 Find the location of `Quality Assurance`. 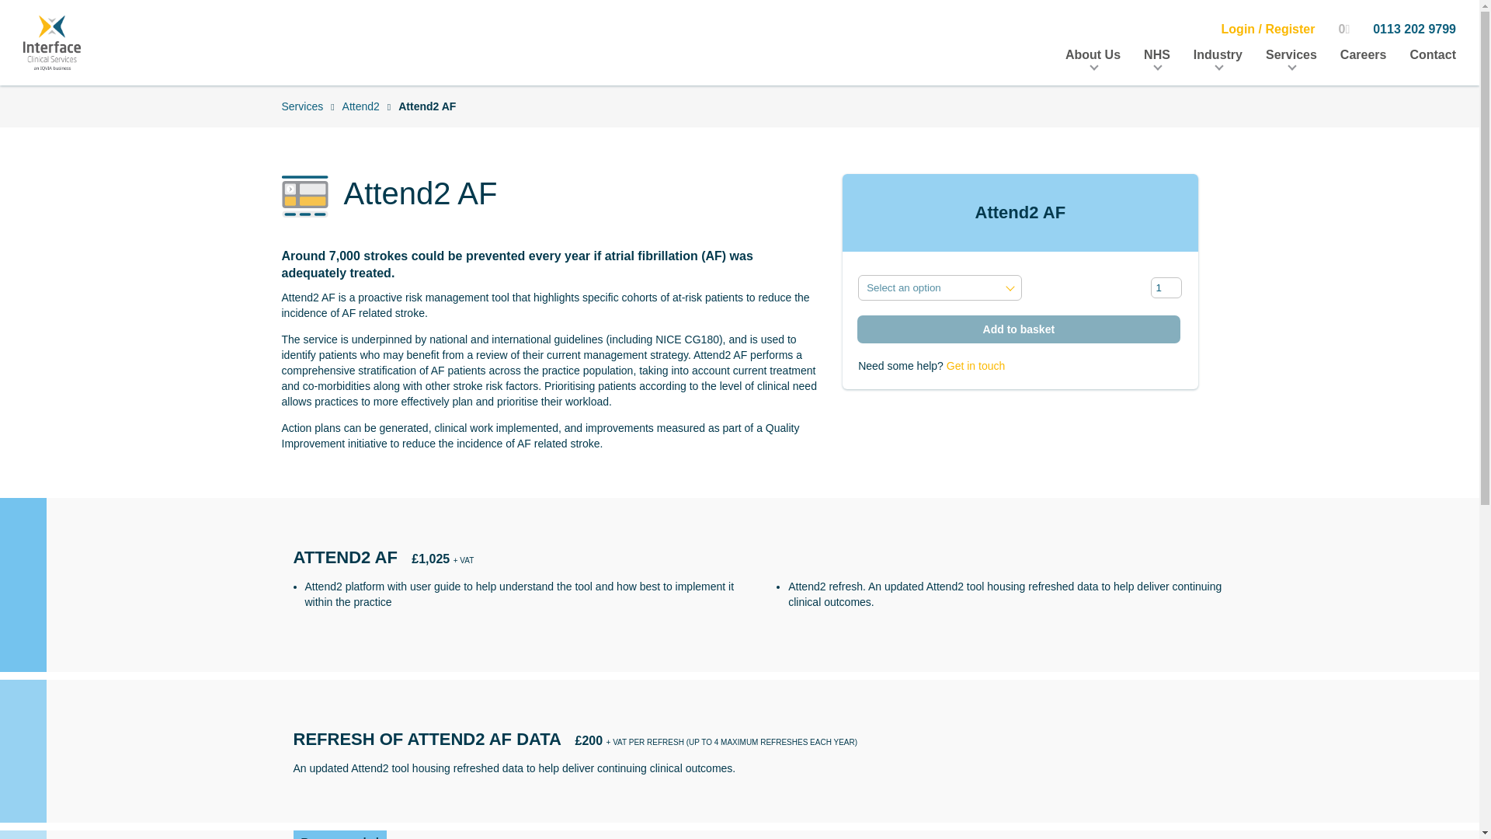

Quality Assurance is located at coordinates (635, 106).